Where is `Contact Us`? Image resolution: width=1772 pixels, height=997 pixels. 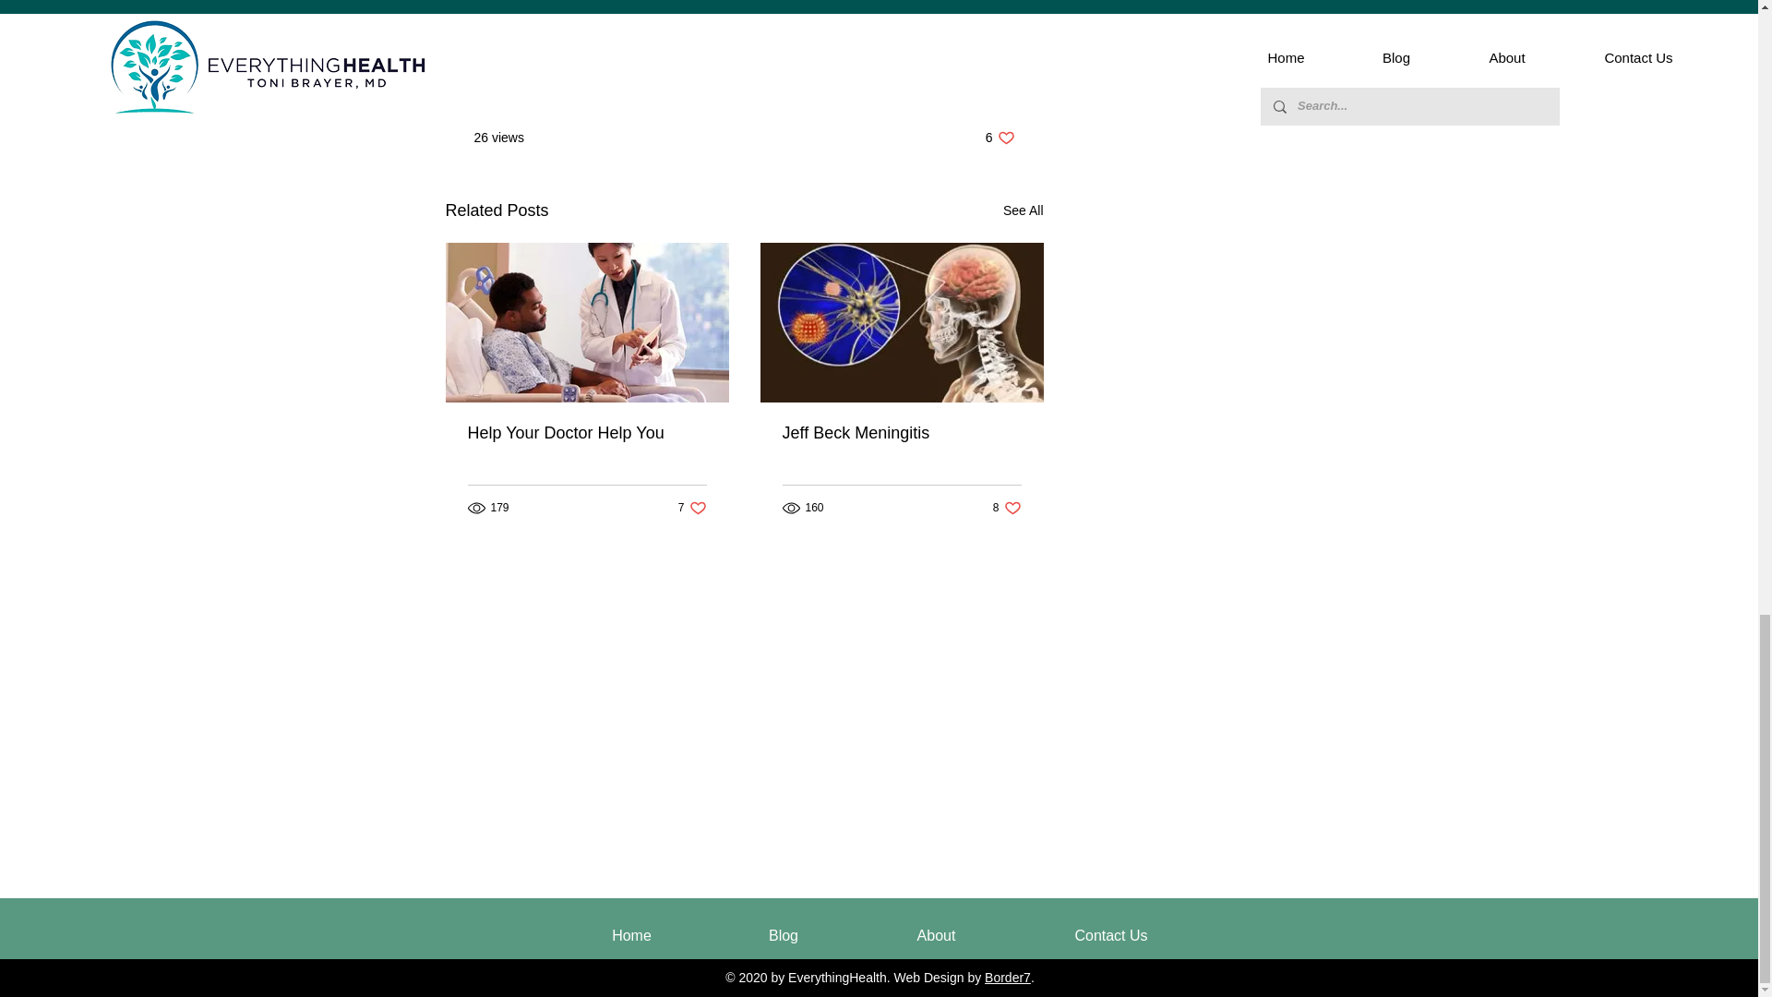 Contact Us is located at coordinates (948, 82).